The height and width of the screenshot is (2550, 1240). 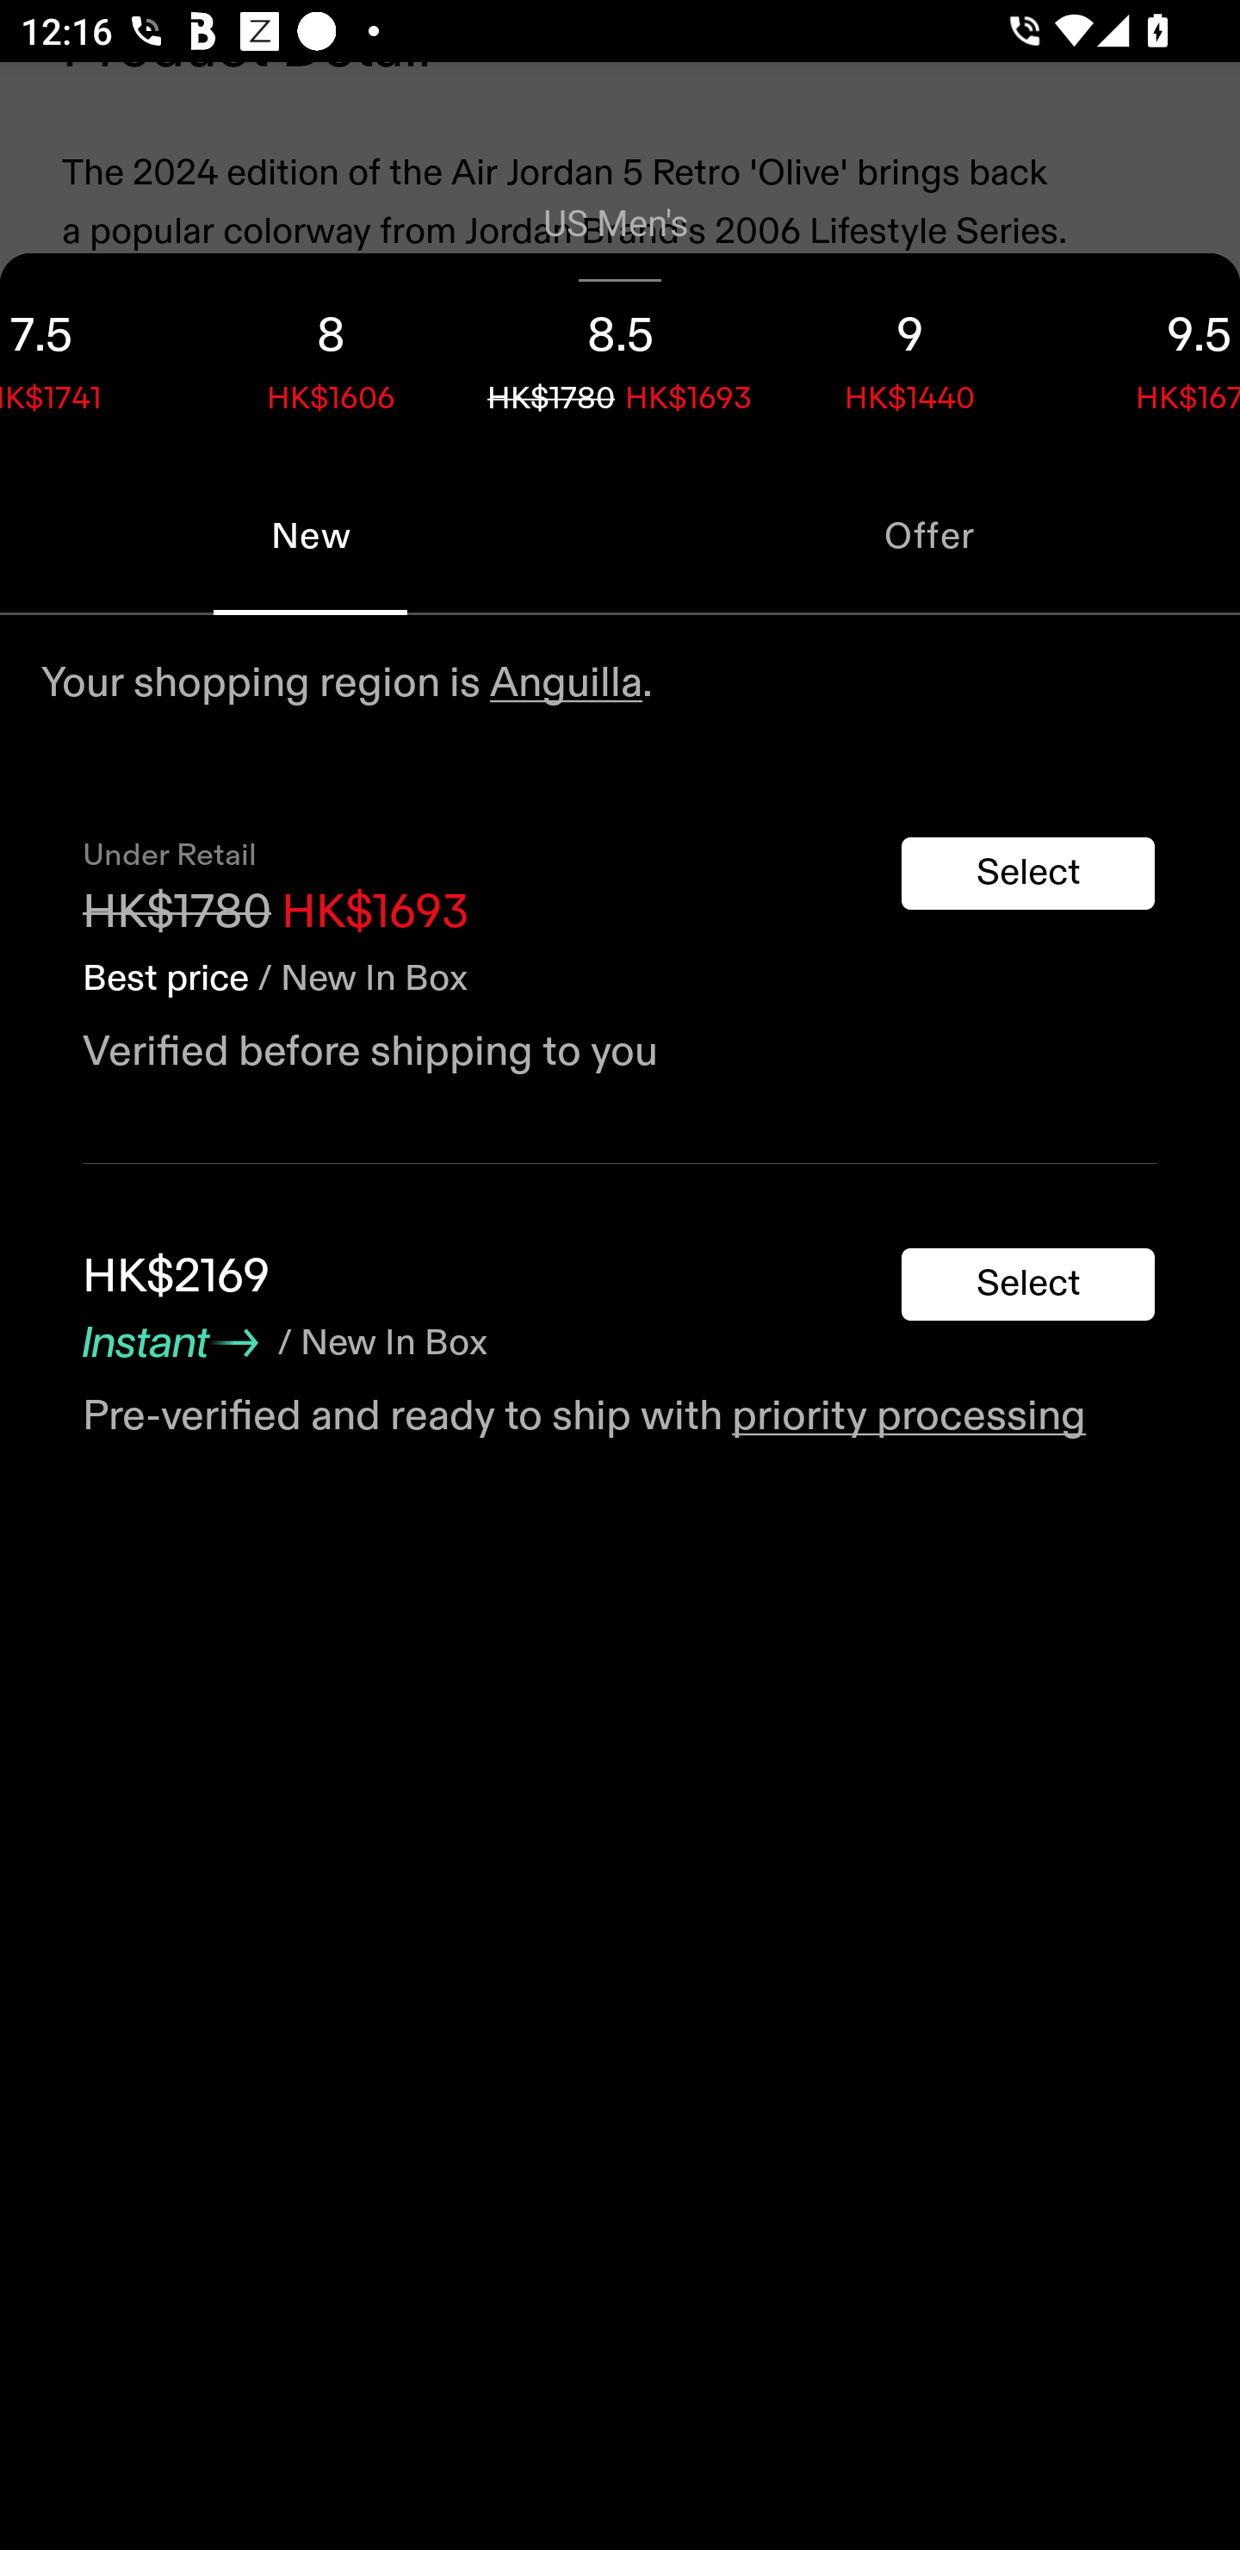 I want to click on Offer, so click(x=930, y=536).